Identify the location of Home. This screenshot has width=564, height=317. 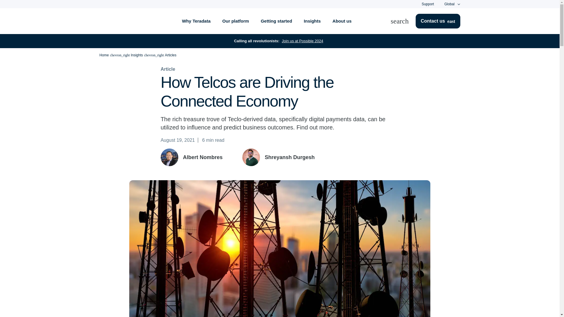
(104, 55).